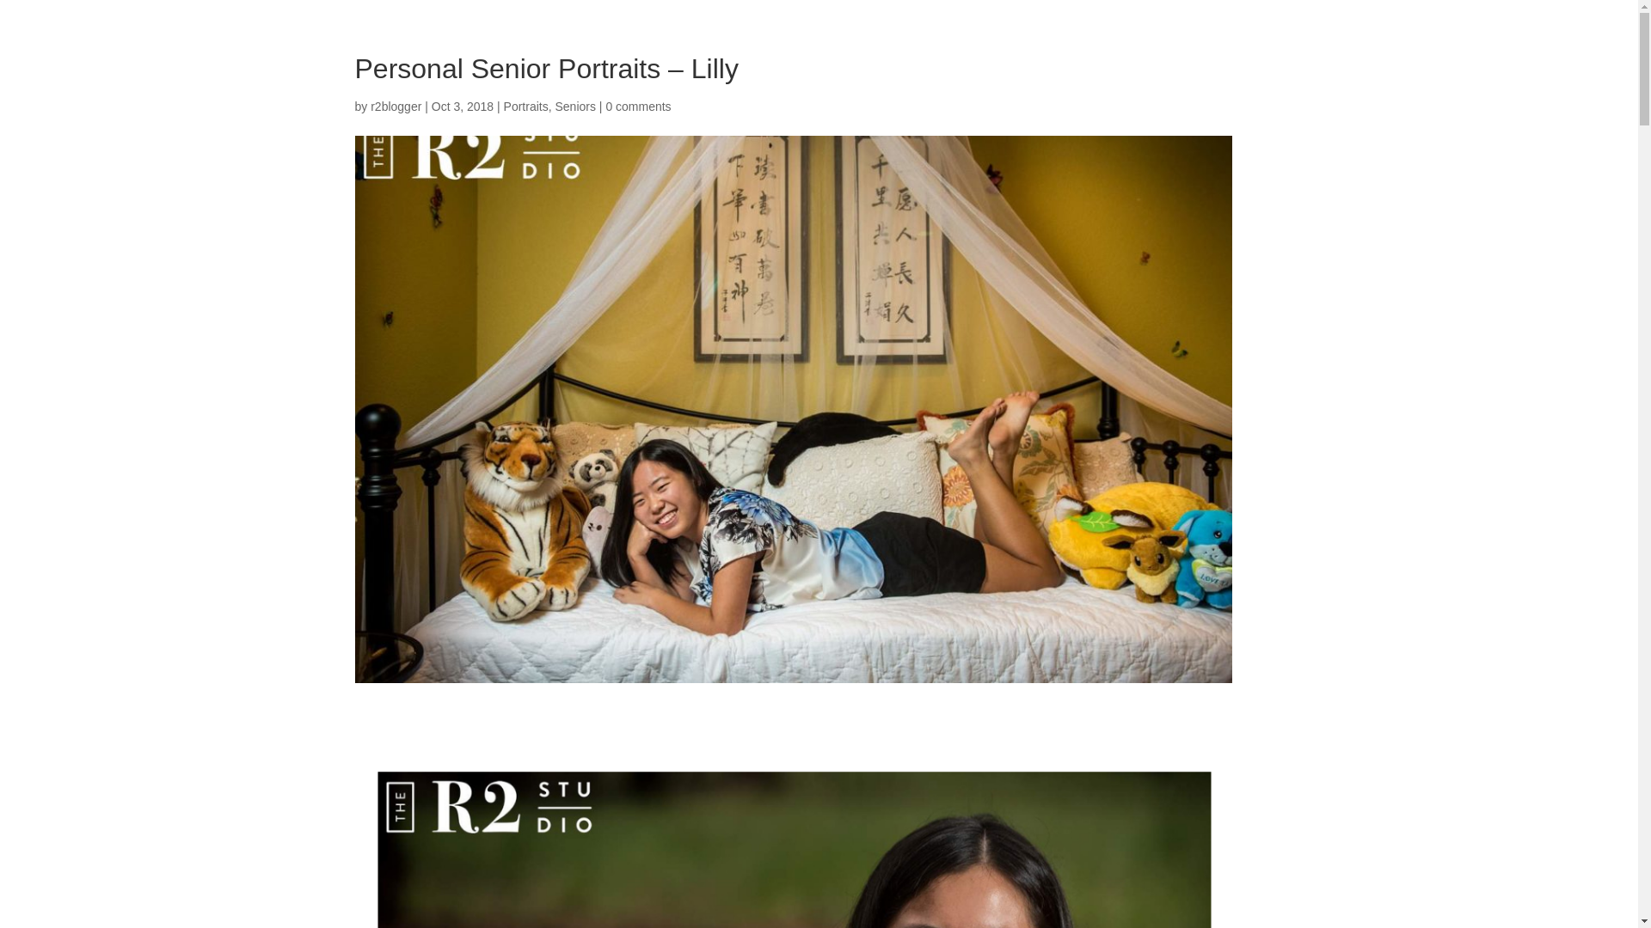 The image size is (1651, 928). Describe the element at coordinates (396, 106) in the screenshot. I see `r2blogger` at that location.